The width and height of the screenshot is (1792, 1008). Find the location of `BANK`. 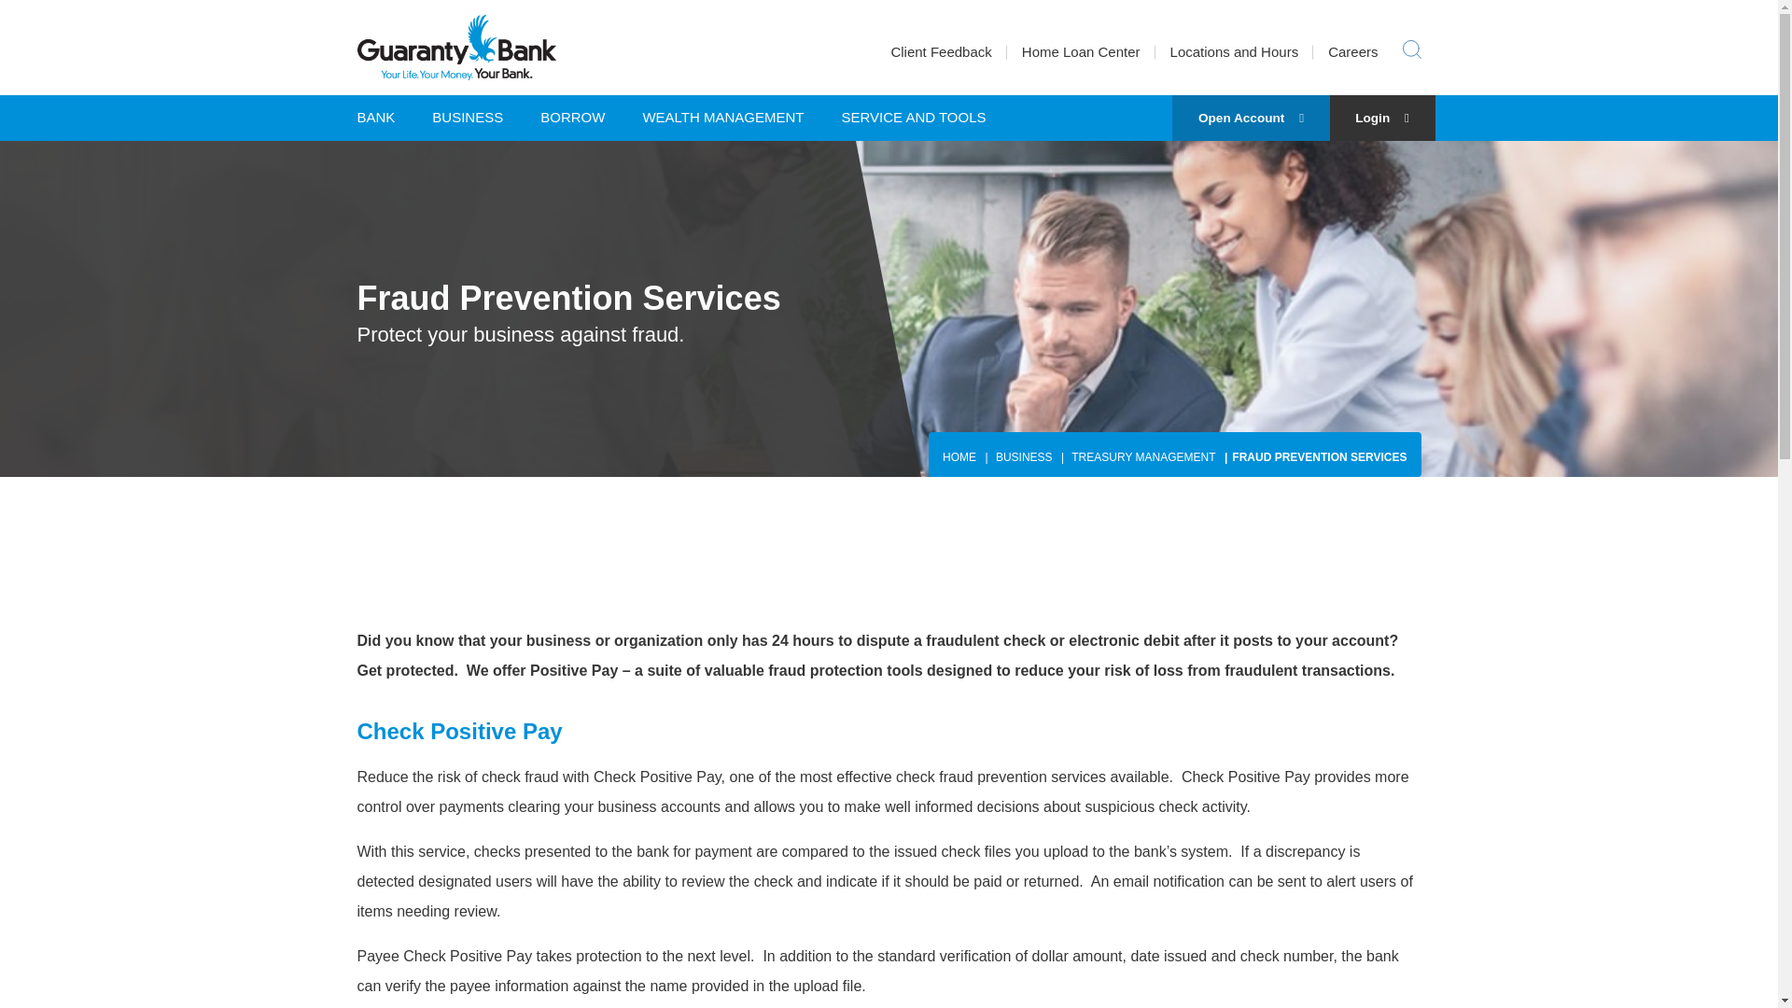

BANK is located at coordinates (385, 118).